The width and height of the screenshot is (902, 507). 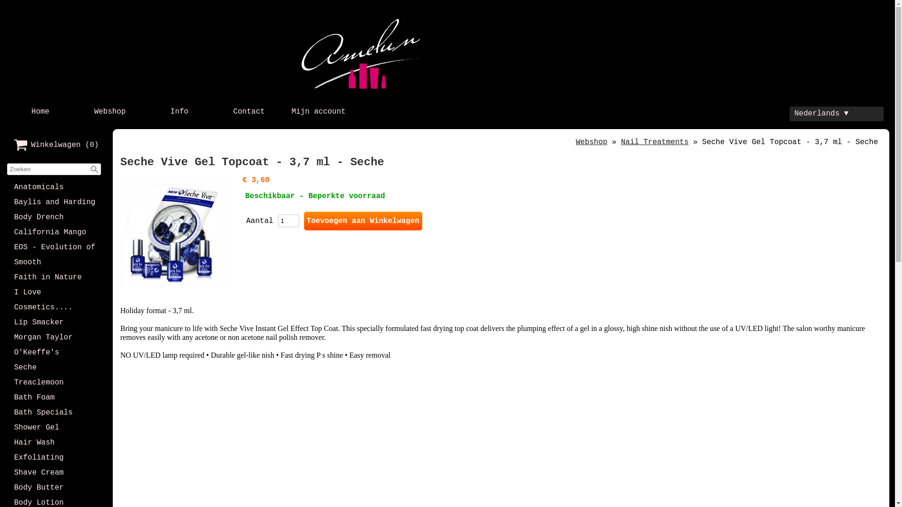 I want to click on Info, so click(x=179, y=112).